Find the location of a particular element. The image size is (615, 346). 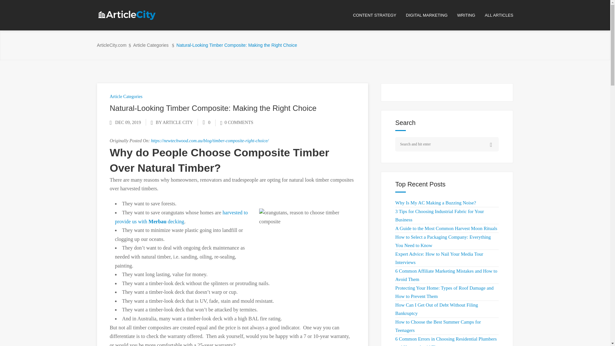

0 is located at coordinates (206, 122).